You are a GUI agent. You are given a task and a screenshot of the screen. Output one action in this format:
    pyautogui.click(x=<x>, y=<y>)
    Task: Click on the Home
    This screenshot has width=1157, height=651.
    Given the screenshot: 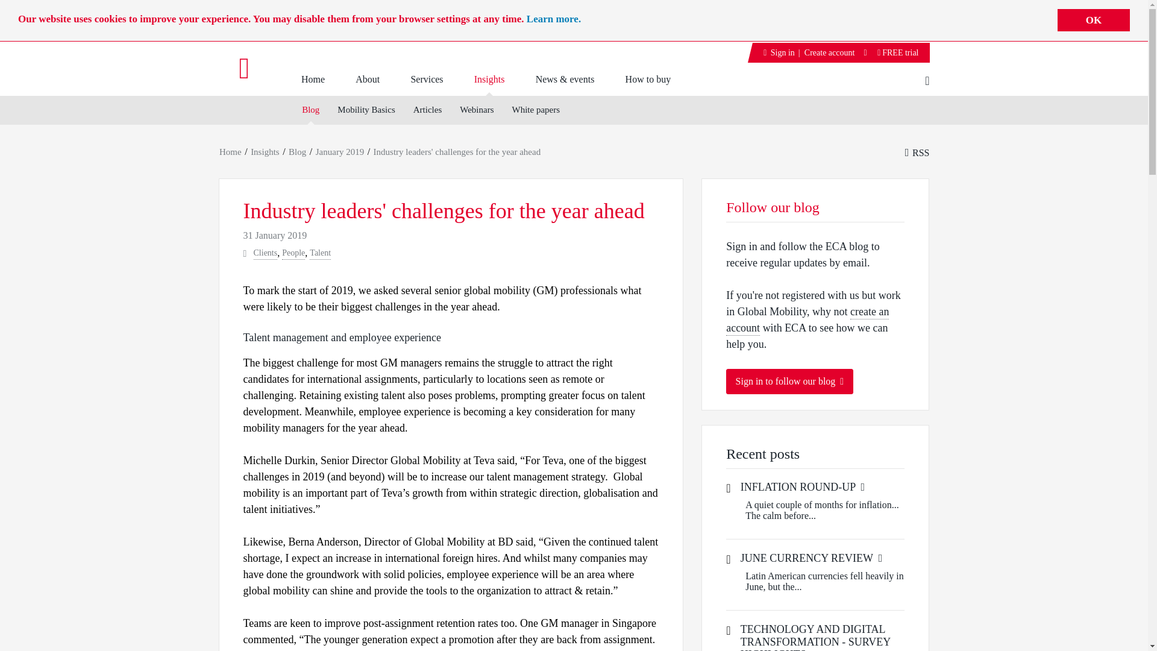 What is the action you would take?
    pyautogui.click(x=313, y=72)
    